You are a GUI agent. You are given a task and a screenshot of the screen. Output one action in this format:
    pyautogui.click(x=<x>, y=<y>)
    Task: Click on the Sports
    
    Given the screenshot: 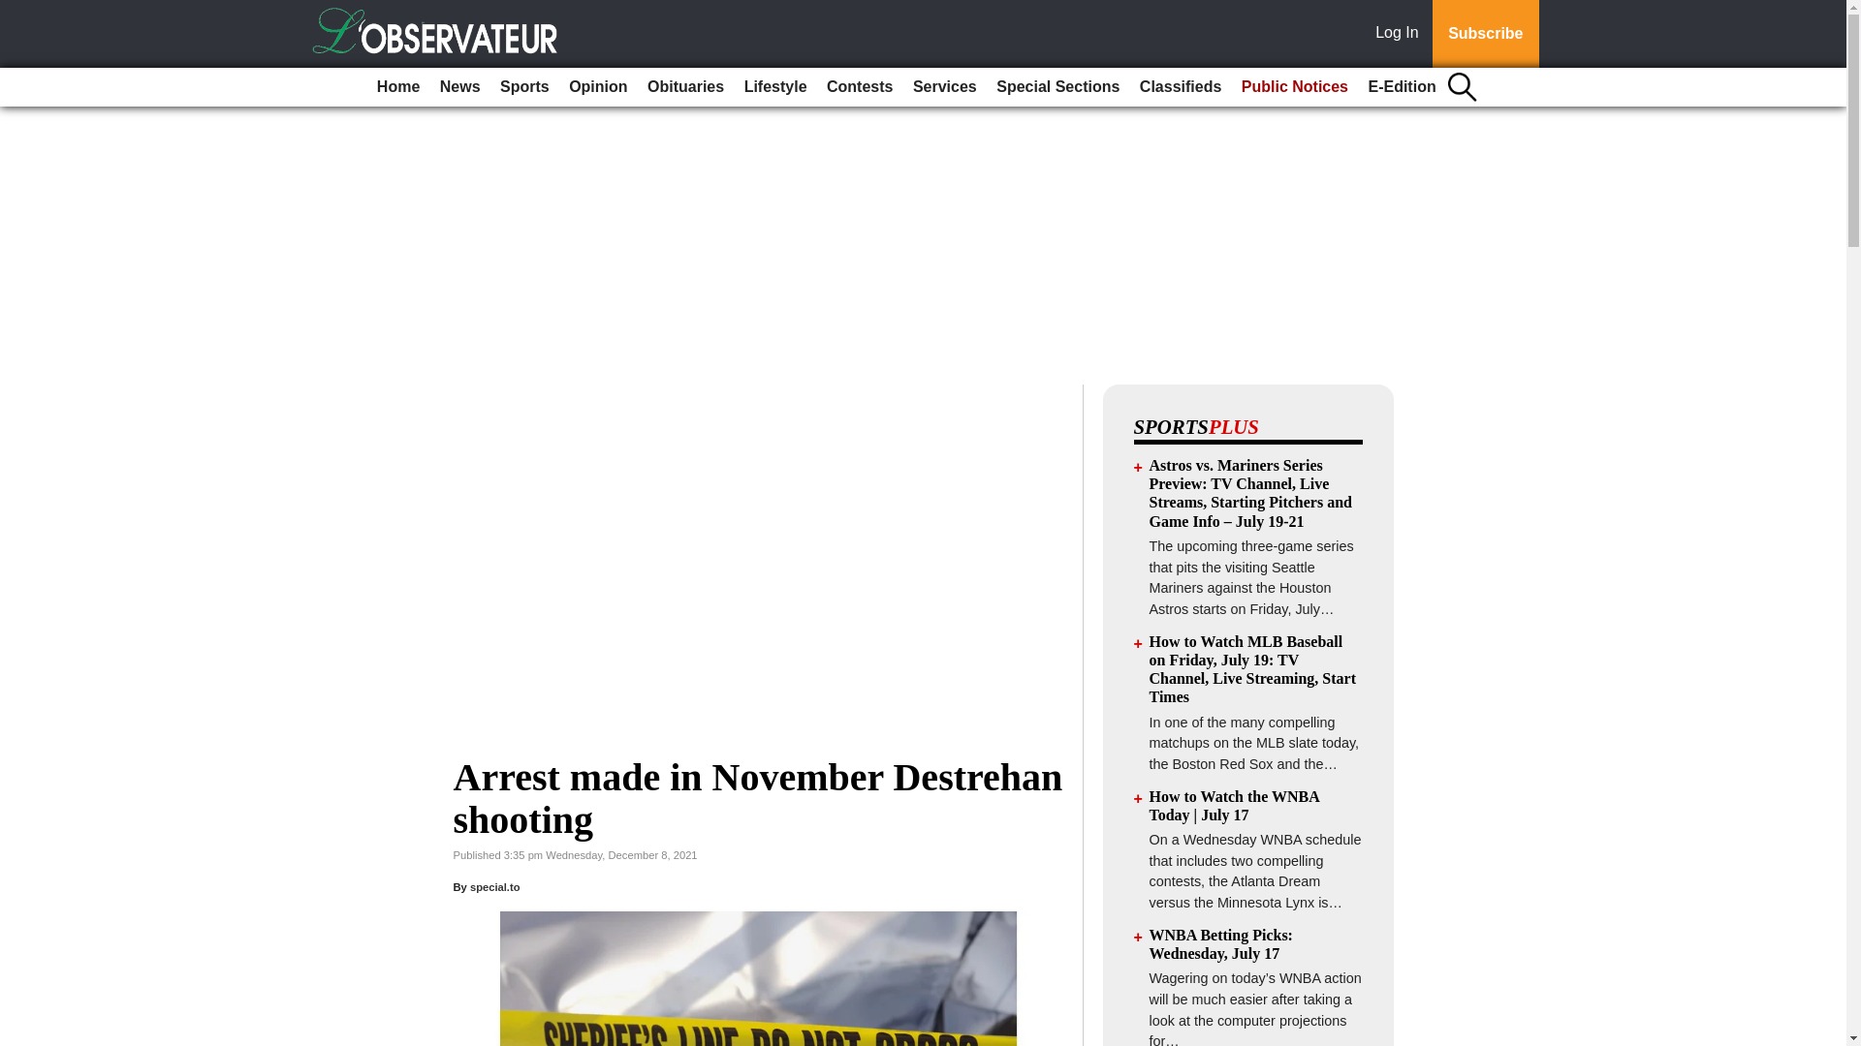 What is the action you would take?
    pyautogui.click(x=524, y=87)
    